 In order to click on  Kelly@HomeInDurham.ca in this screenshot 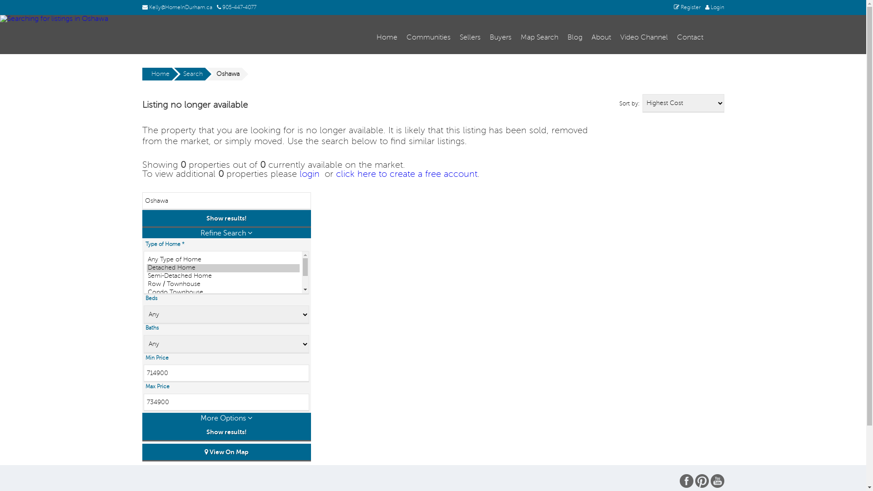, I will do `click(177, 7)`.